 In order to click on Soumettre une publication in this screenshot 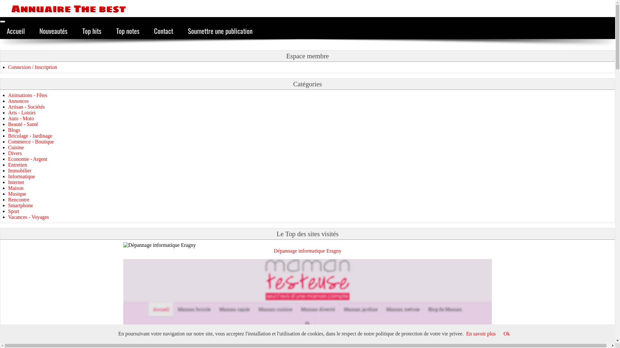, I will do `click(220, 31)`.